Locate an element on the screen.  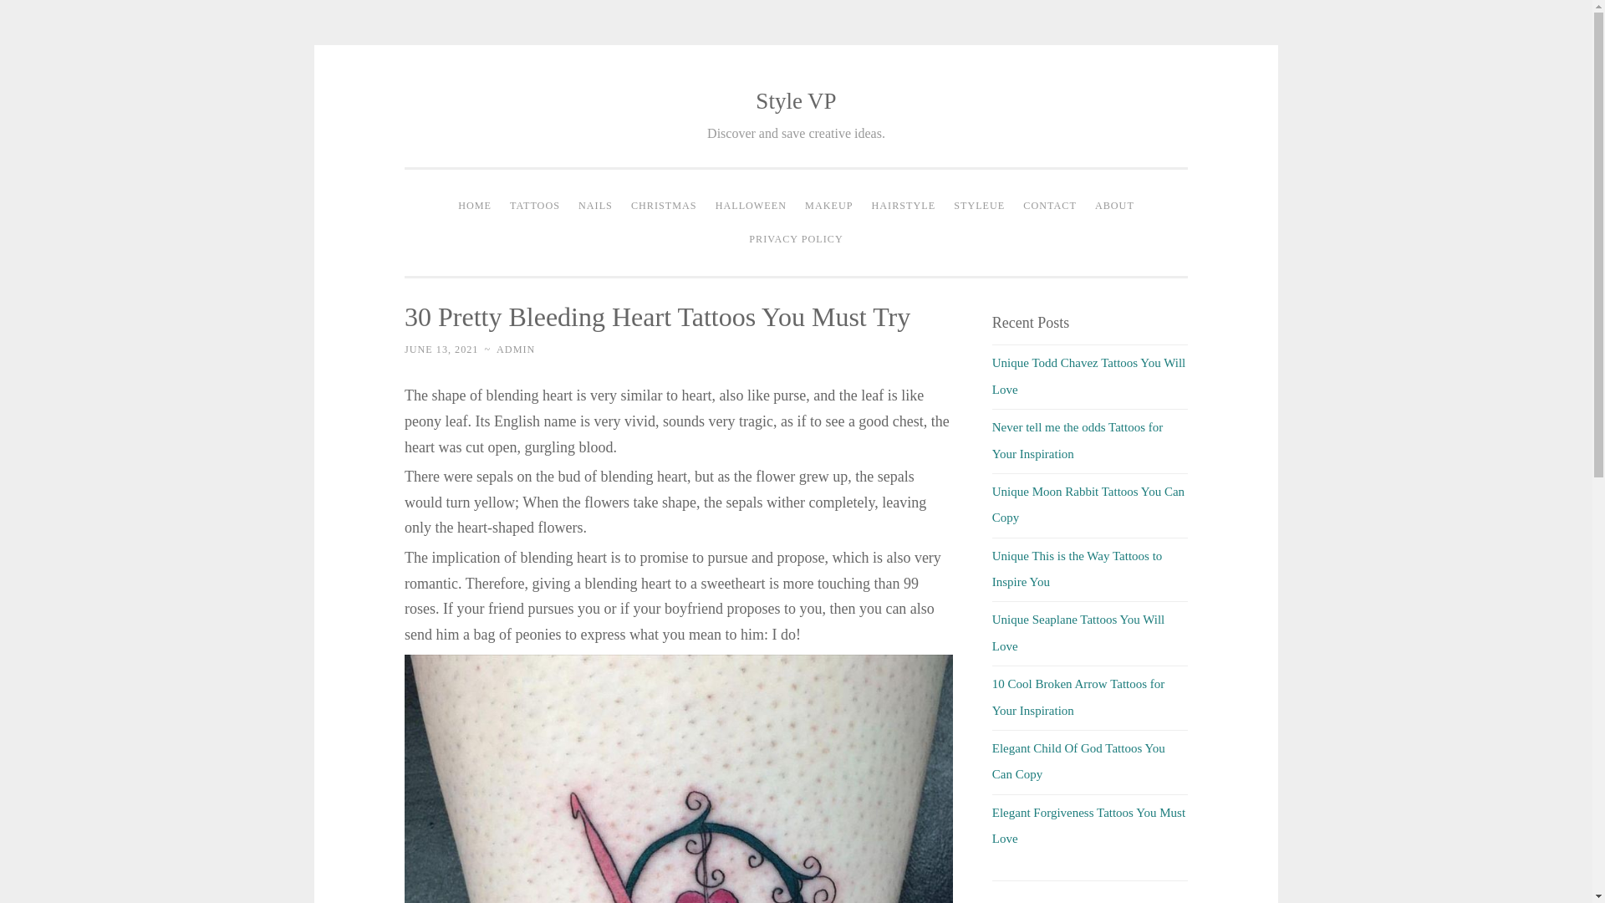
Unique This is the Way Tattoos to Inspire You is located at coordinates (1077, 569).